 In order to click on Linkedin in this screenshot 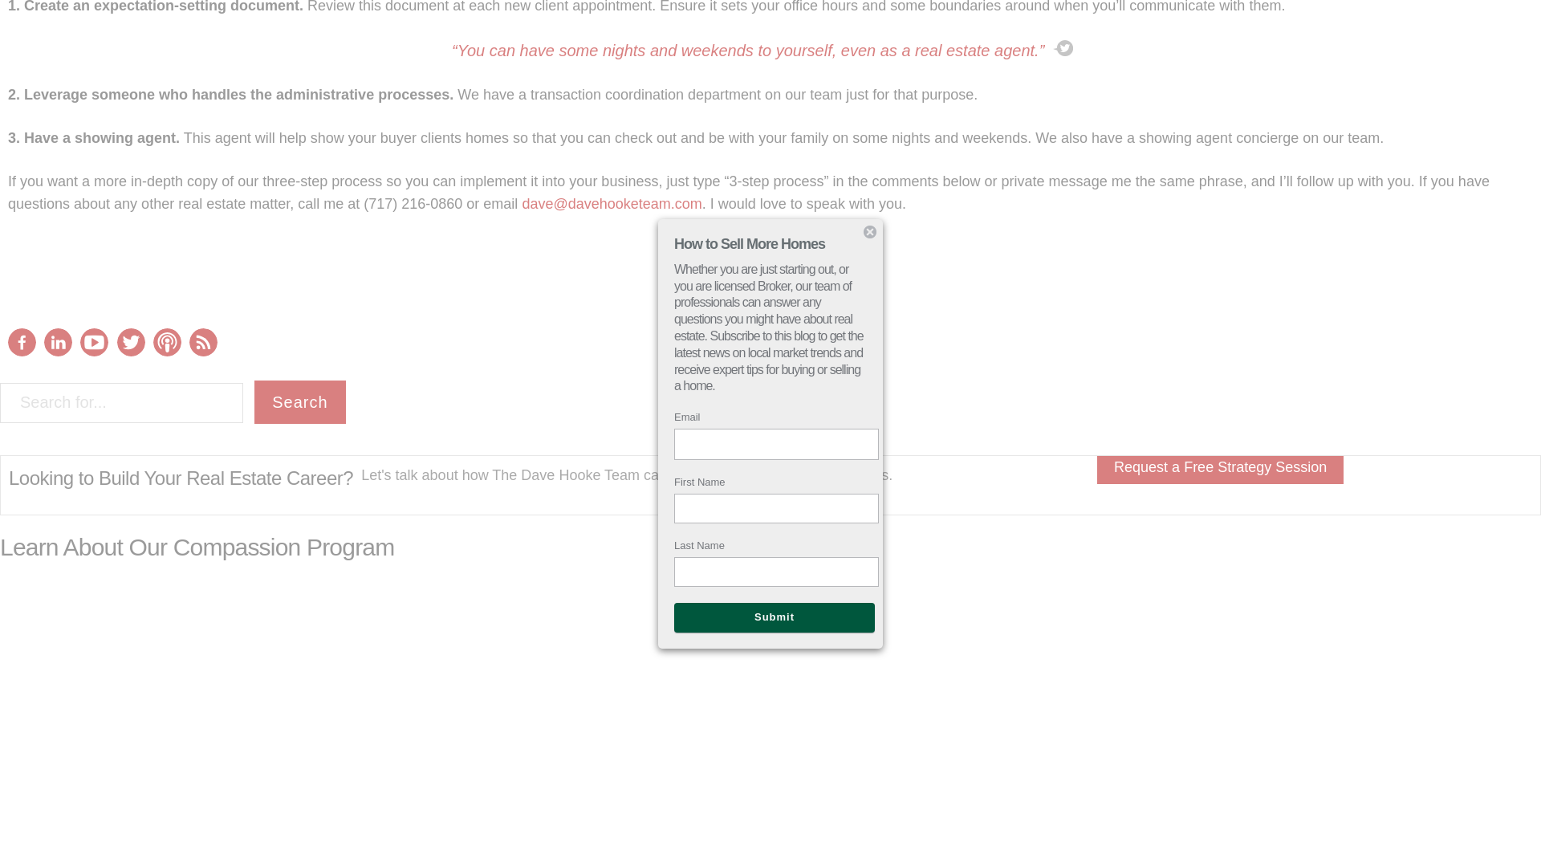, I will do `click(58, 352)`.